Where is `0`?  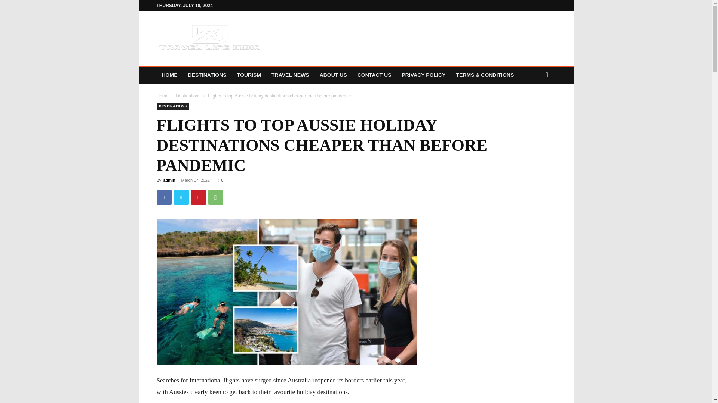 0 is located at coordinates (221, 180).